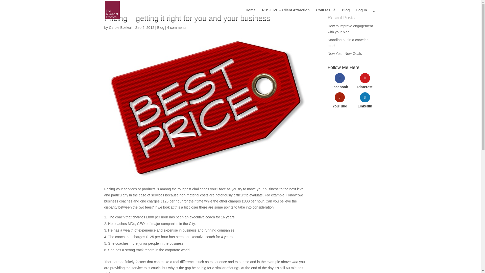  Describe the element at coordinates (340, 101) in the screenshot. I see `YouTube` at that location.